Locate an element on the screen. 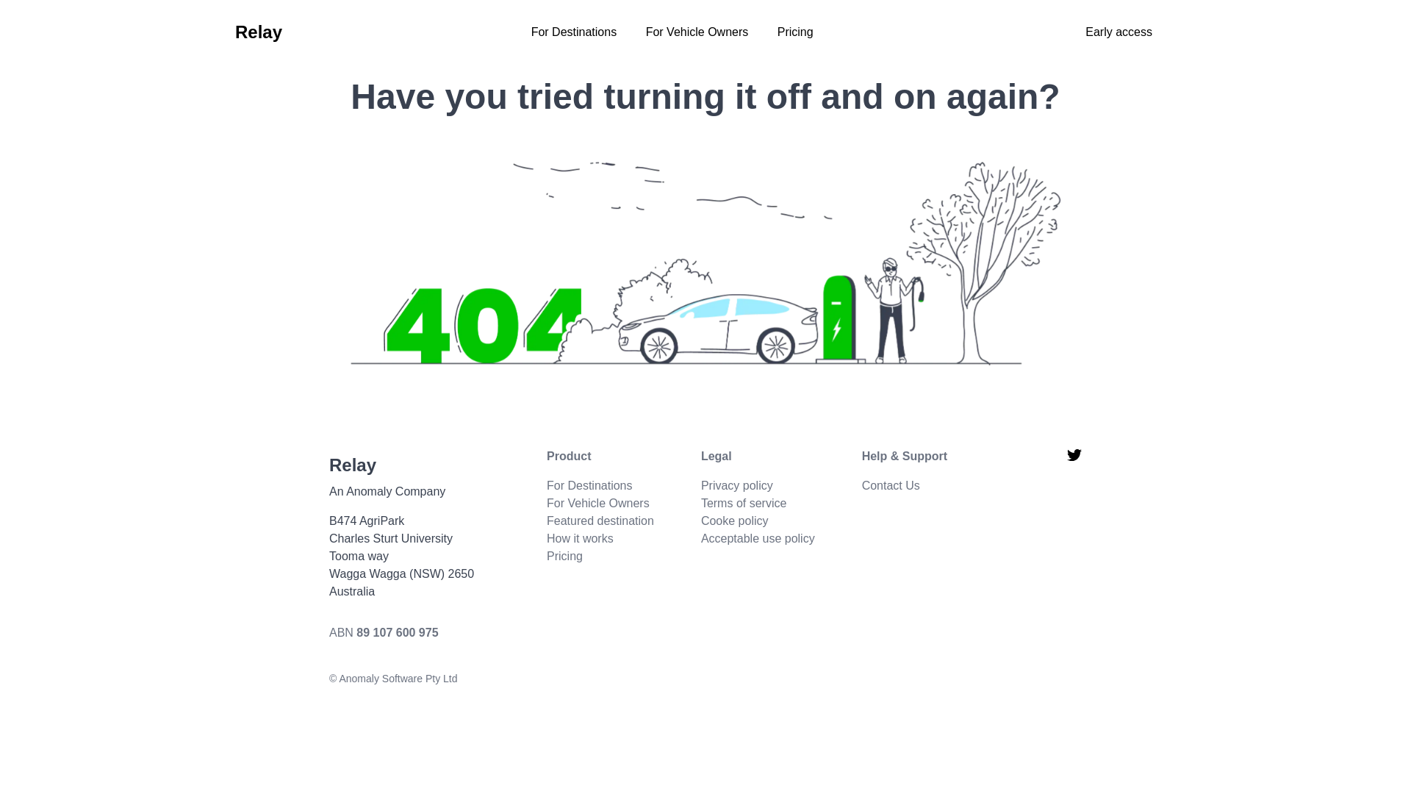 This screenshot has height=794, width=1411. For Vehicle Owners is located at coordinates (697, 32).